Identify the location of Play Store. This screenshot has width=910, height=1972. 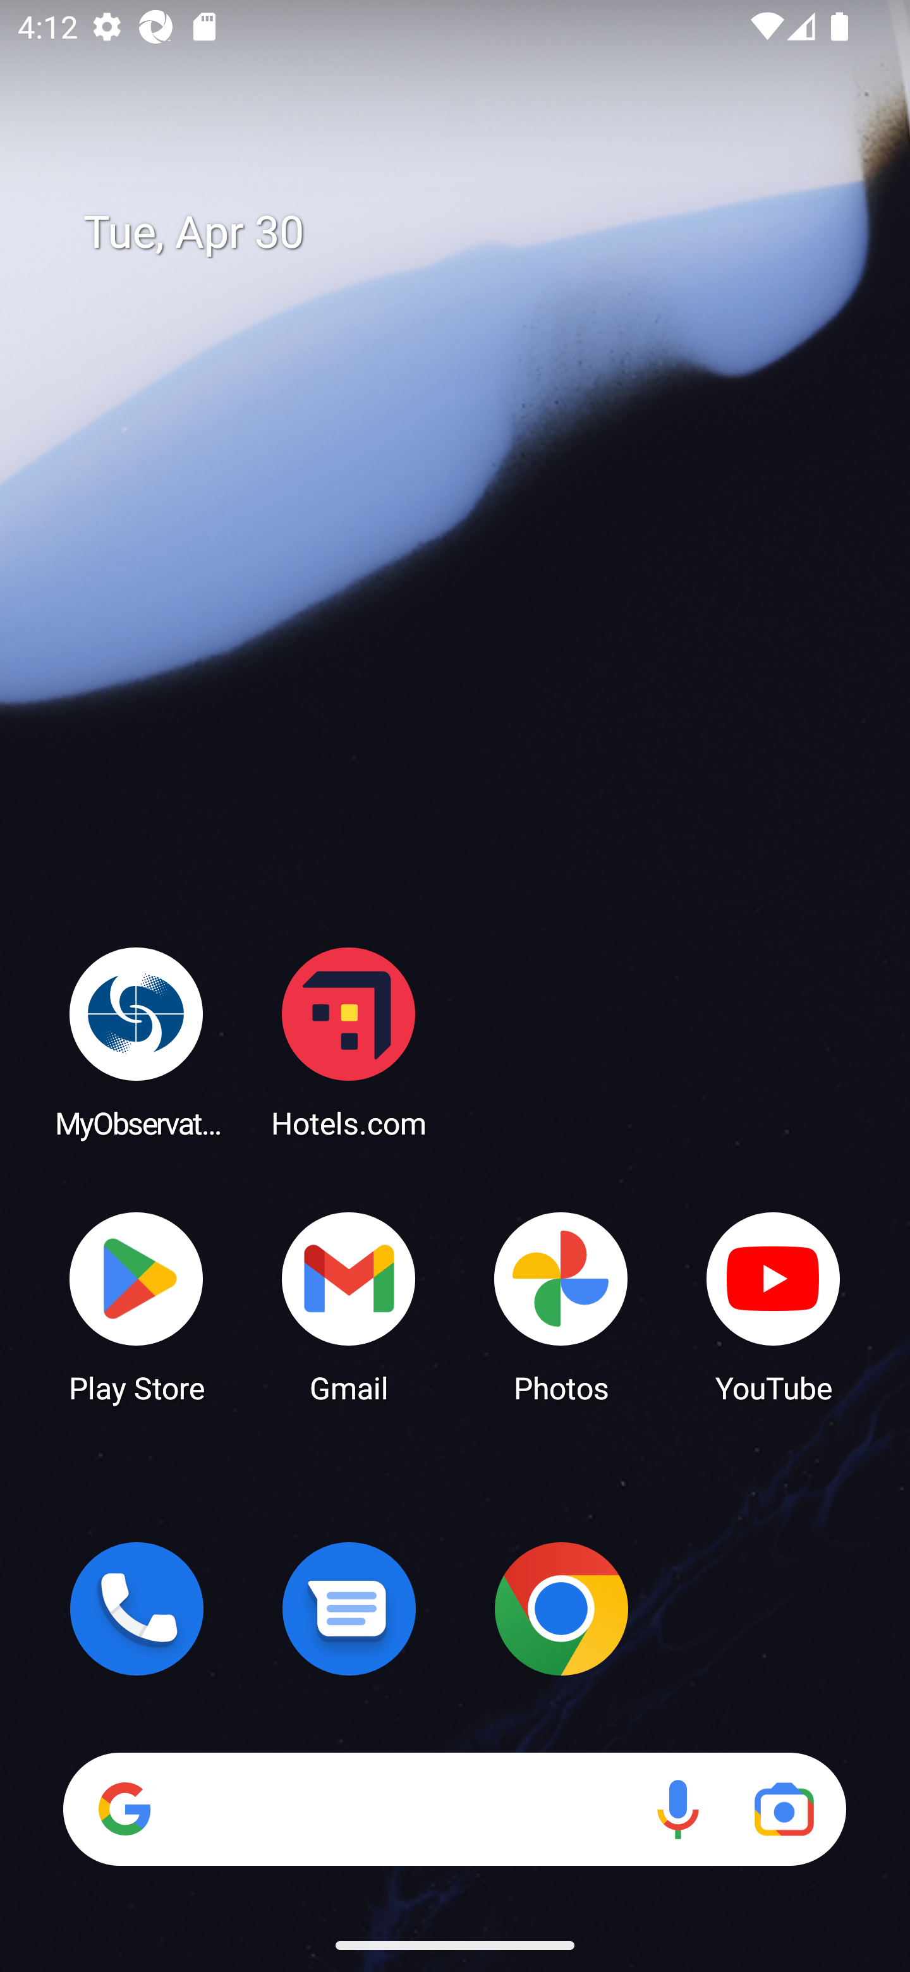
(136, 1306).